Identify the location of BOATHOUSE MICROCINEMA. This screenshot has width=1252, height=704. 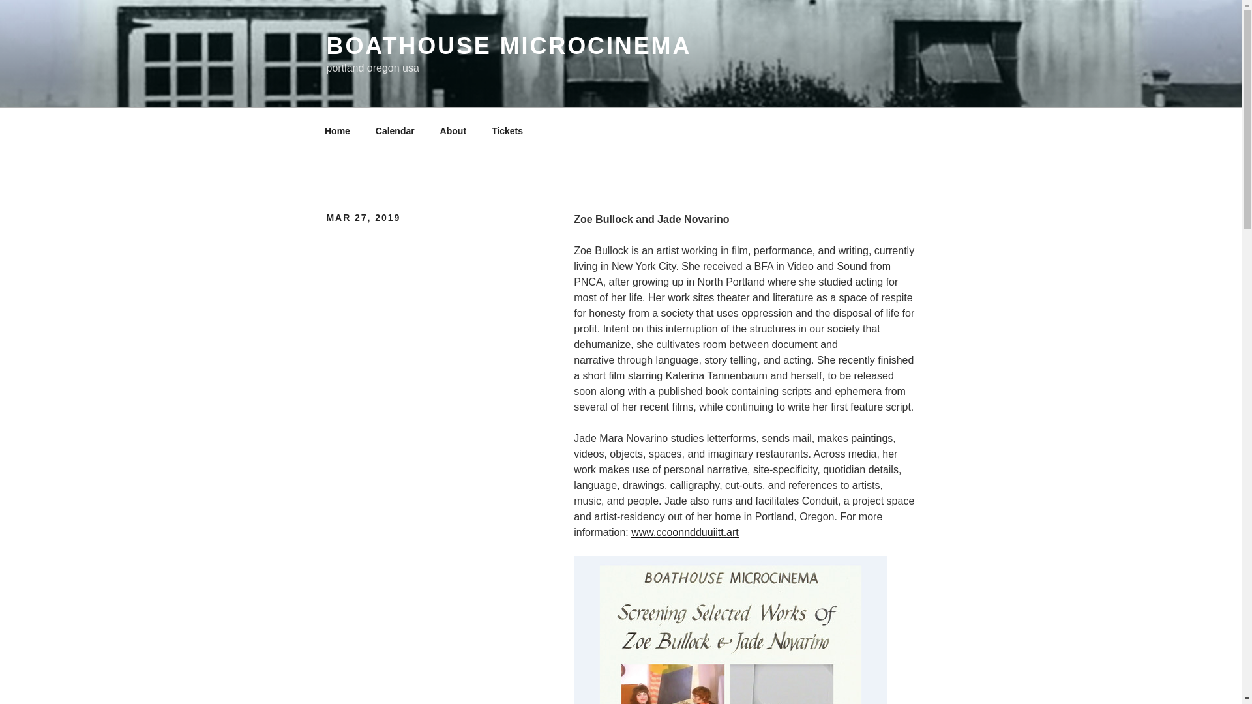
(508, 46).